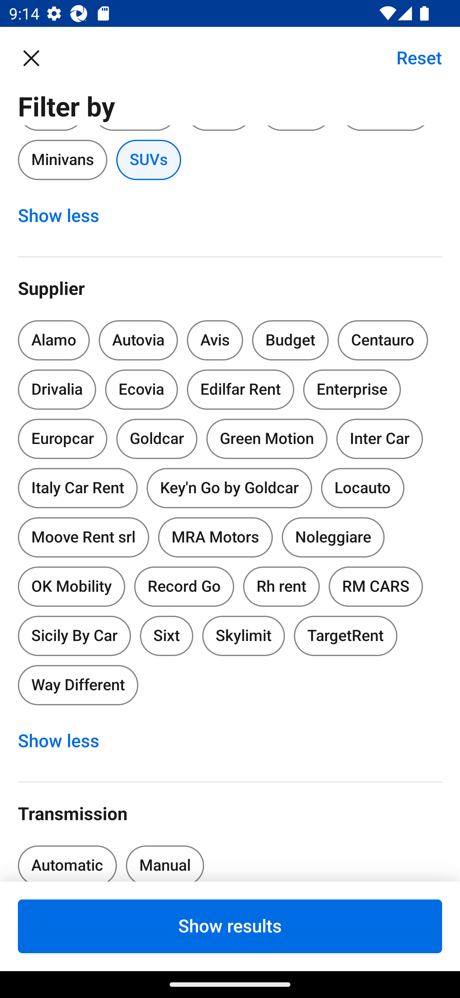 The image size is (460, 998). I want to click on Europcar, so click(62, 436).